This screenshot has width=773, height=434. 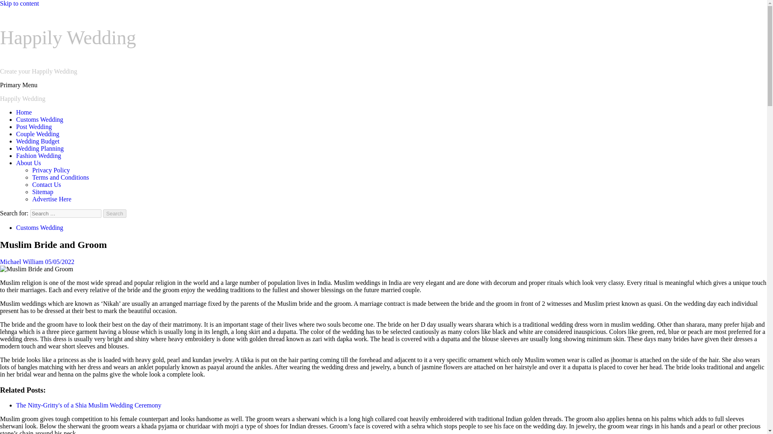 What do you see at coordinates (114, 213) in the screenshot?
I see `Search` at bounding box center [114, 213].